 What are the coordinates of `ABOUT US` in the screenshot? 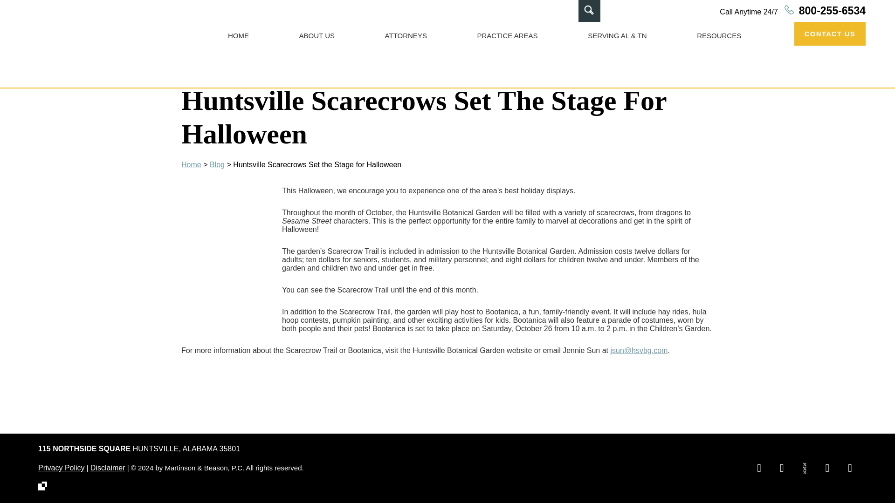 It's located at (317, 35).